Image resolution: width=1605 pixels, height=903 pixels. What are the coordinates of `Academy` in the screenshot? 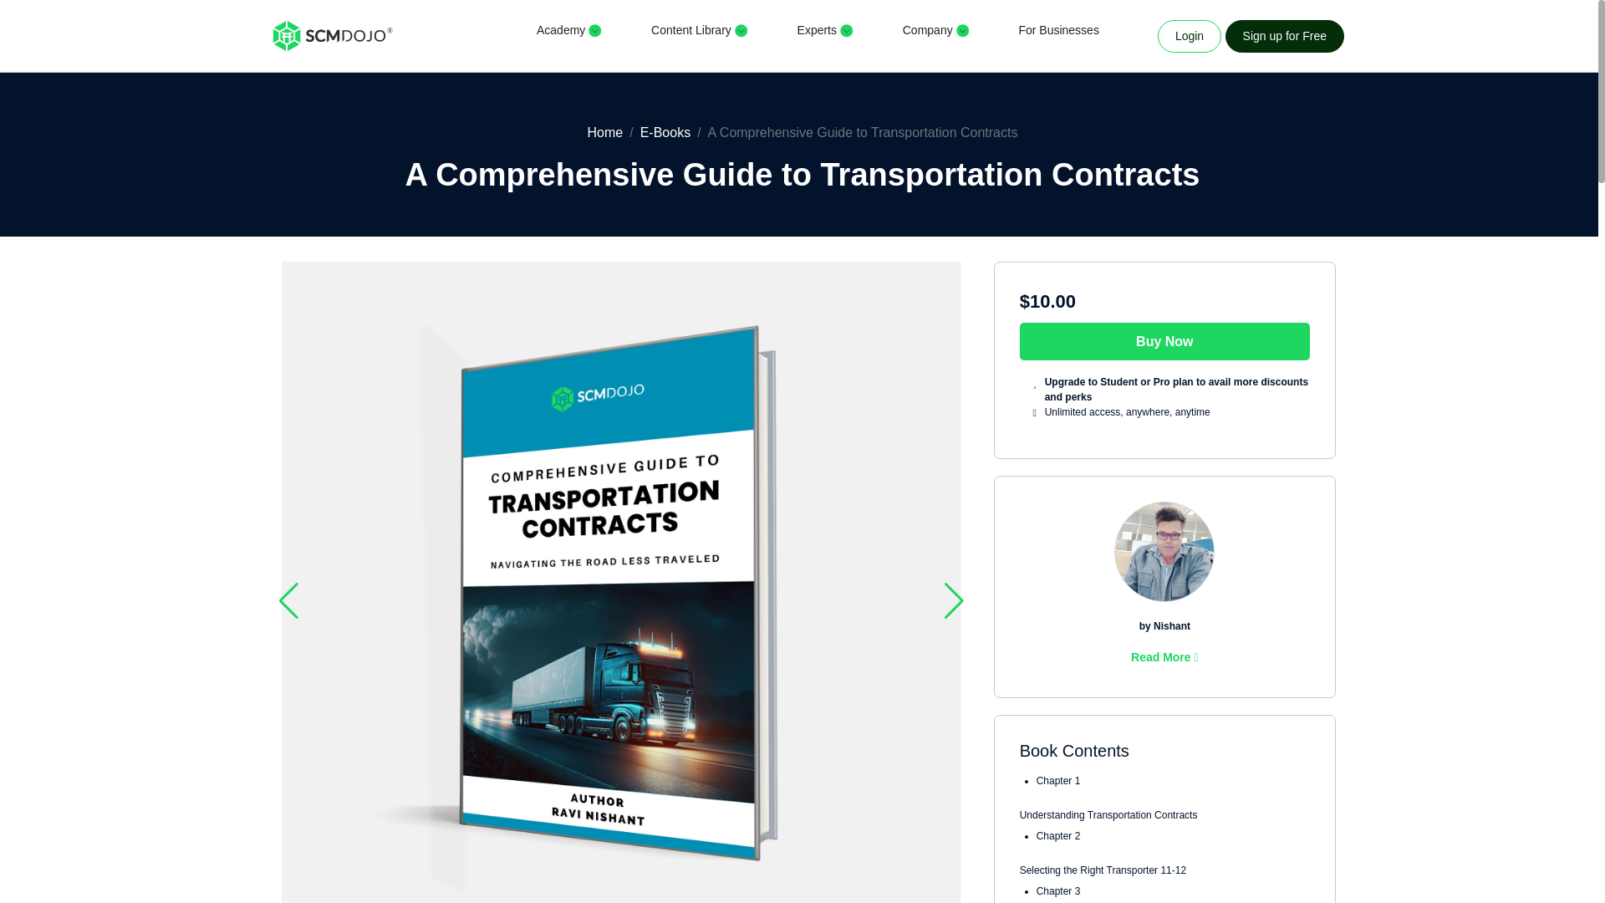 It's located at (577, 35).